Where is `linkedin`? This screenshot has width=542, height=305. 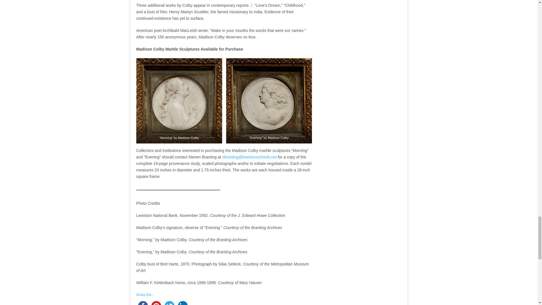
linkedin is located at coordinates (183, 302).